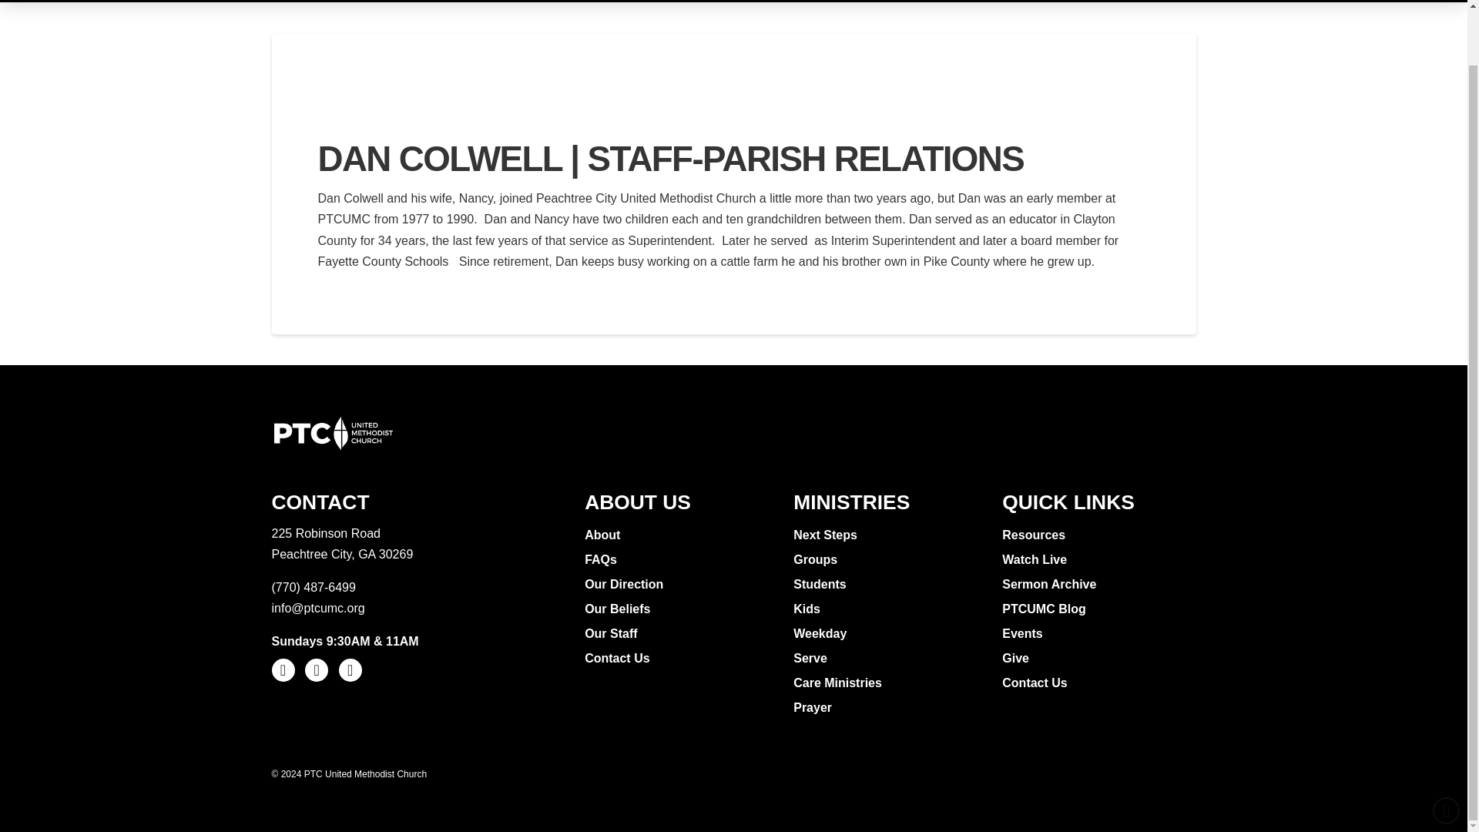 This screenshot has width=1479, height=832. Describe the element at coordinates (1037, 683) in the screenshot. I see `Contact Us` at that location.